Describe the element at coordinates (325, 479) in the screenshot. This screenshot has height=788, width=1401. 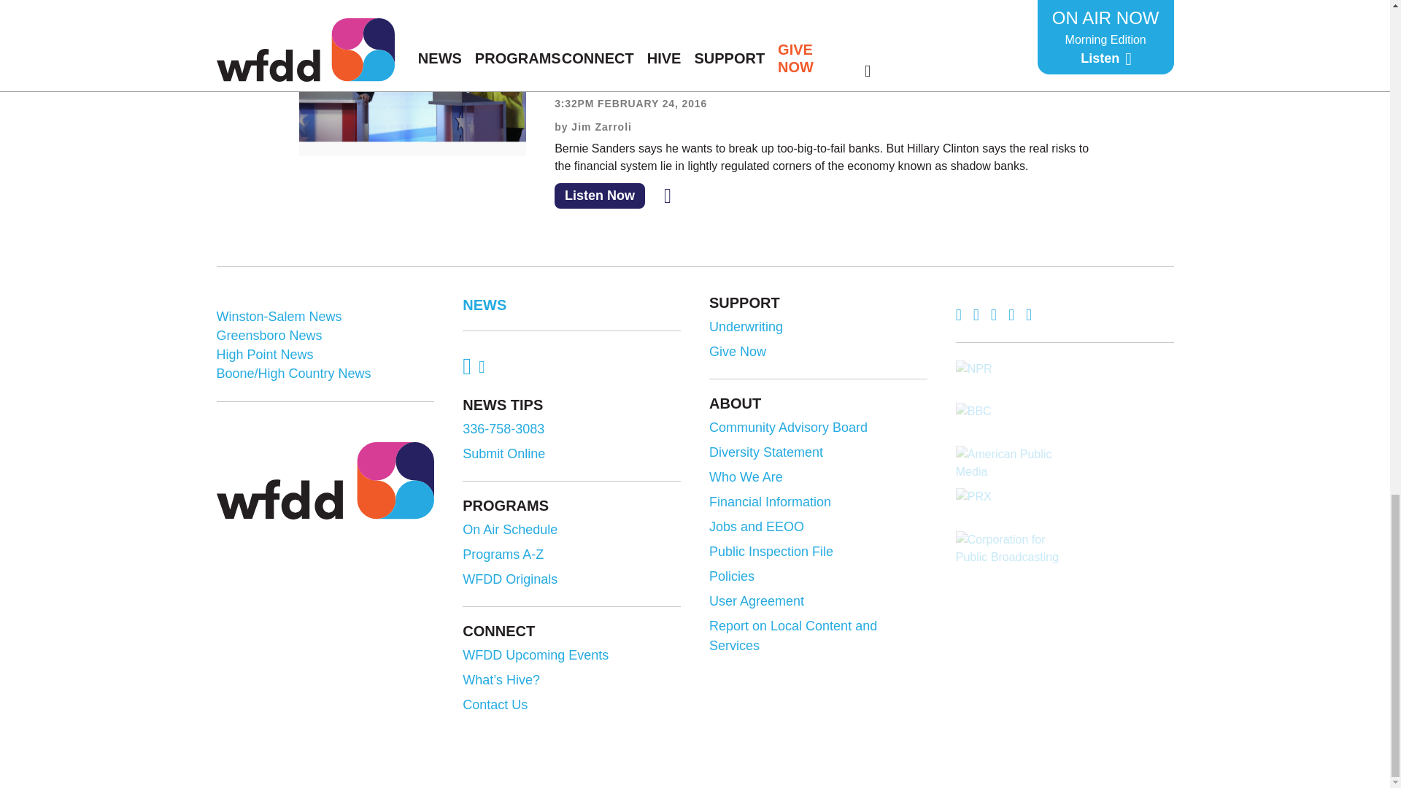
I see `Home` at that location.